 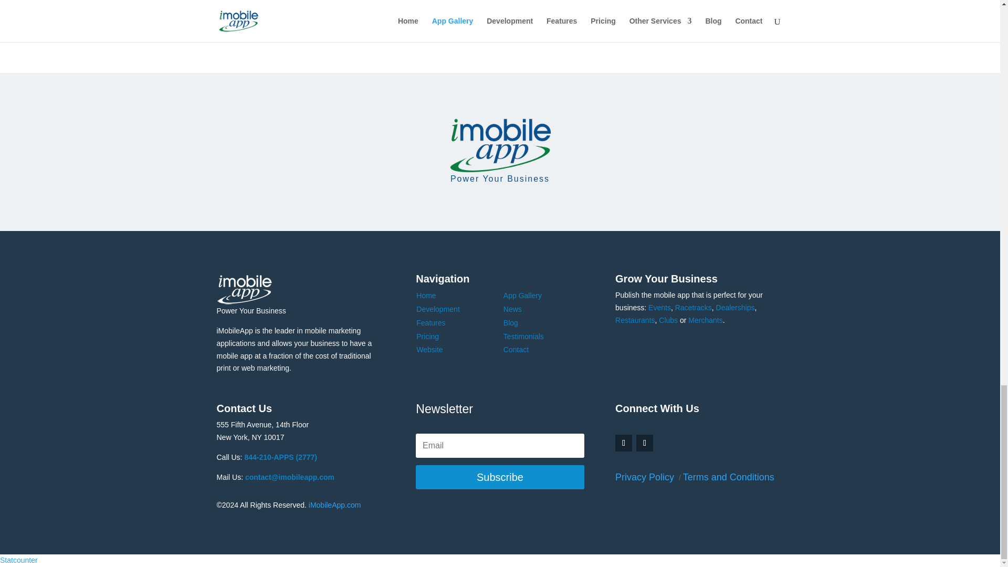 I want to click on Page 6, so click(x=454, y=5).